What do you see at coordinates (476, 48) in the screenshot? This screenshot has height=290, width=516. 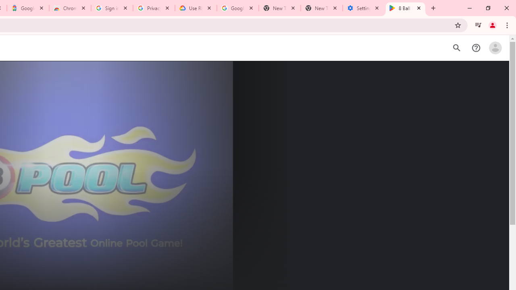 I see `Help Center` at bounding box center [476, 48].